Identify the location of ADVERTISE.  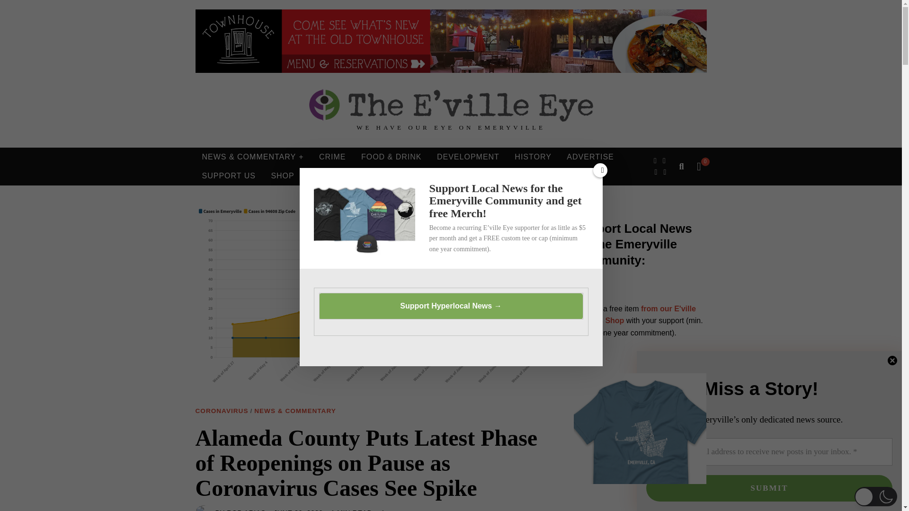
(590, 157).